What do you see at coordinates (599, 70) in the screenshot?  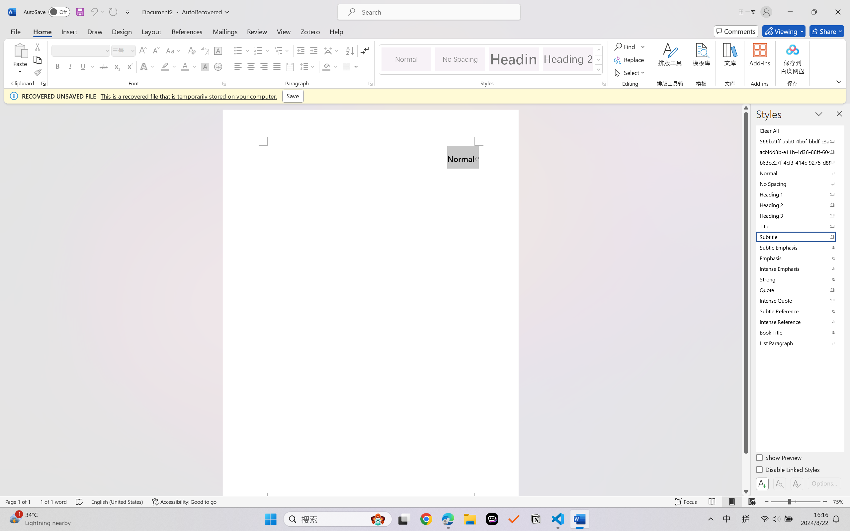 I see `Styles` at bounding box center [599, 70].